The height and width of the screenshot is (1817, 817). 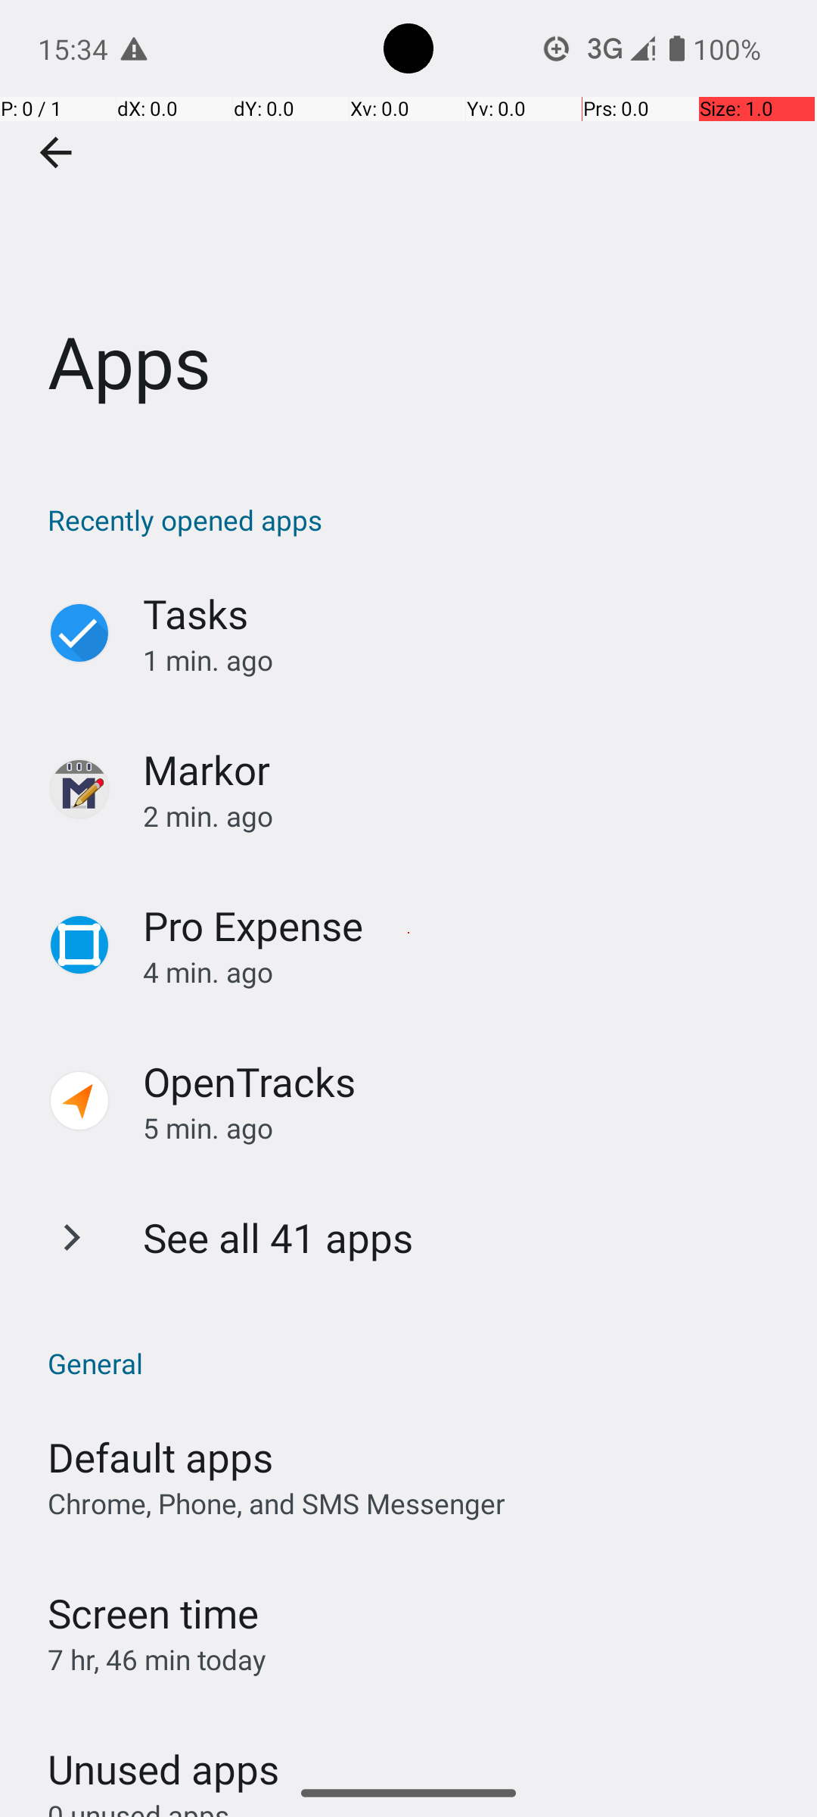 What do you see at coordinates (464, 1128) in the screenshot?
I see `5 min. ago` at bounding box center [464, 1128].